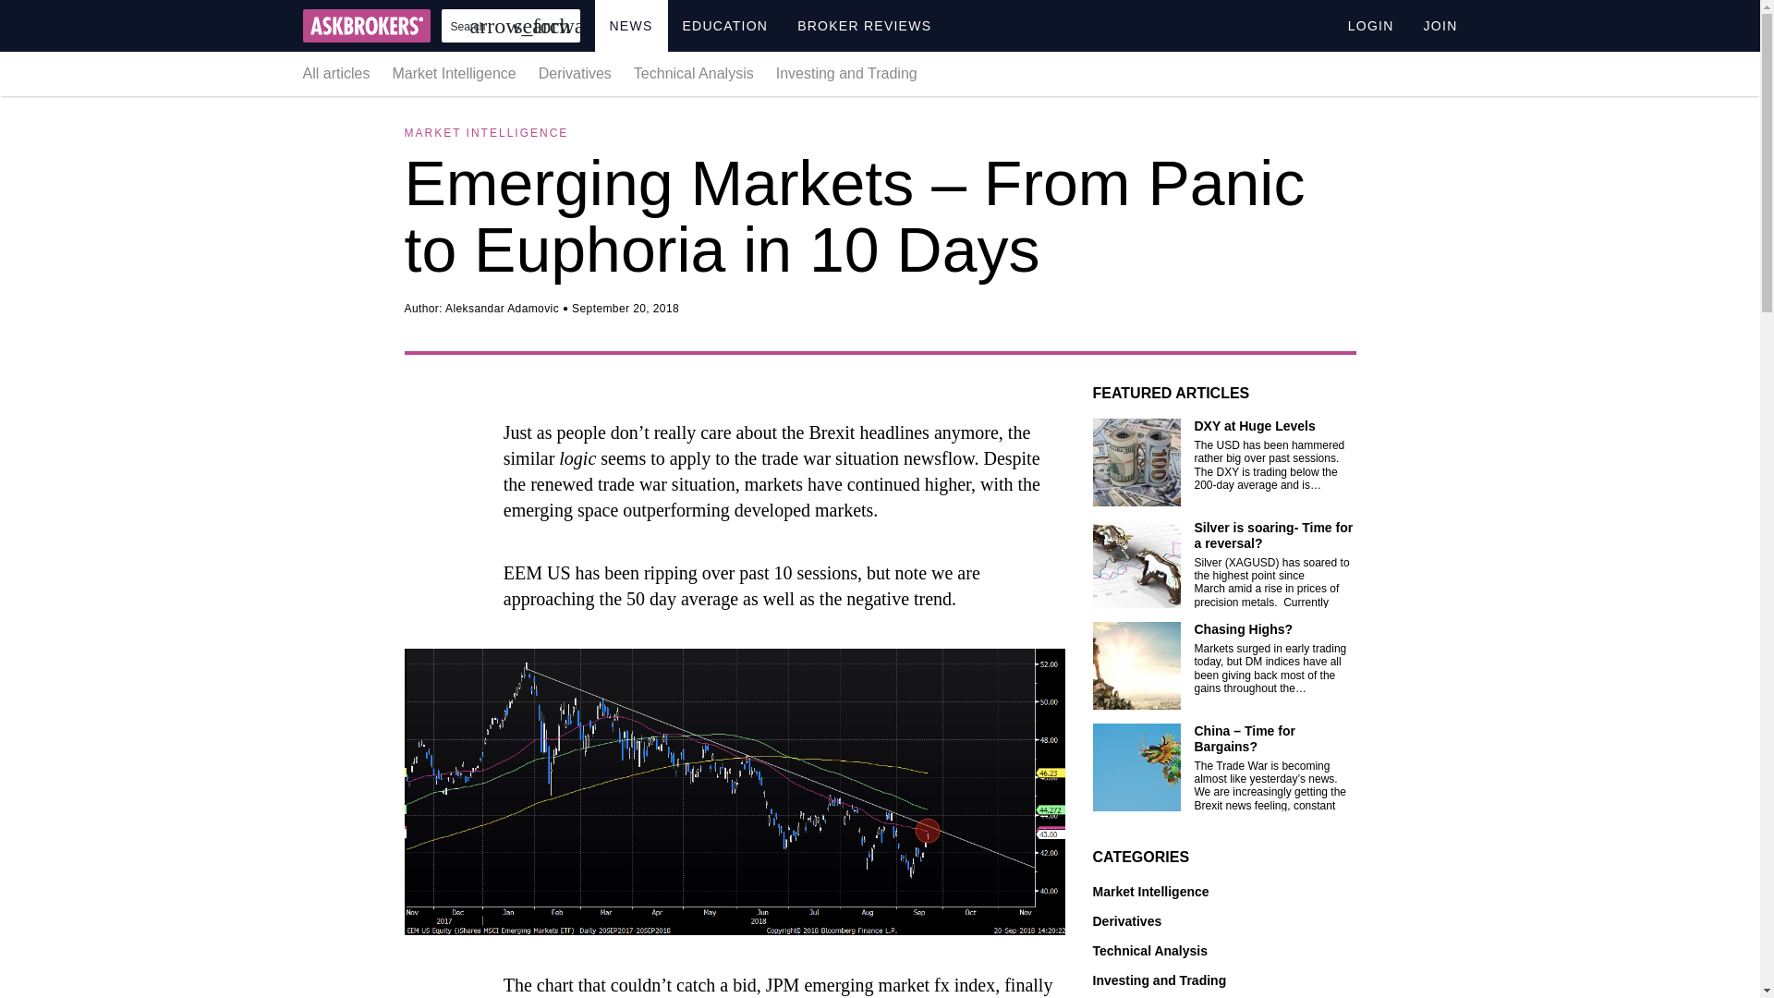 This screenshot has width=1774, height=998. I want to click on BROKER REVIEWS, so click(863, 26).